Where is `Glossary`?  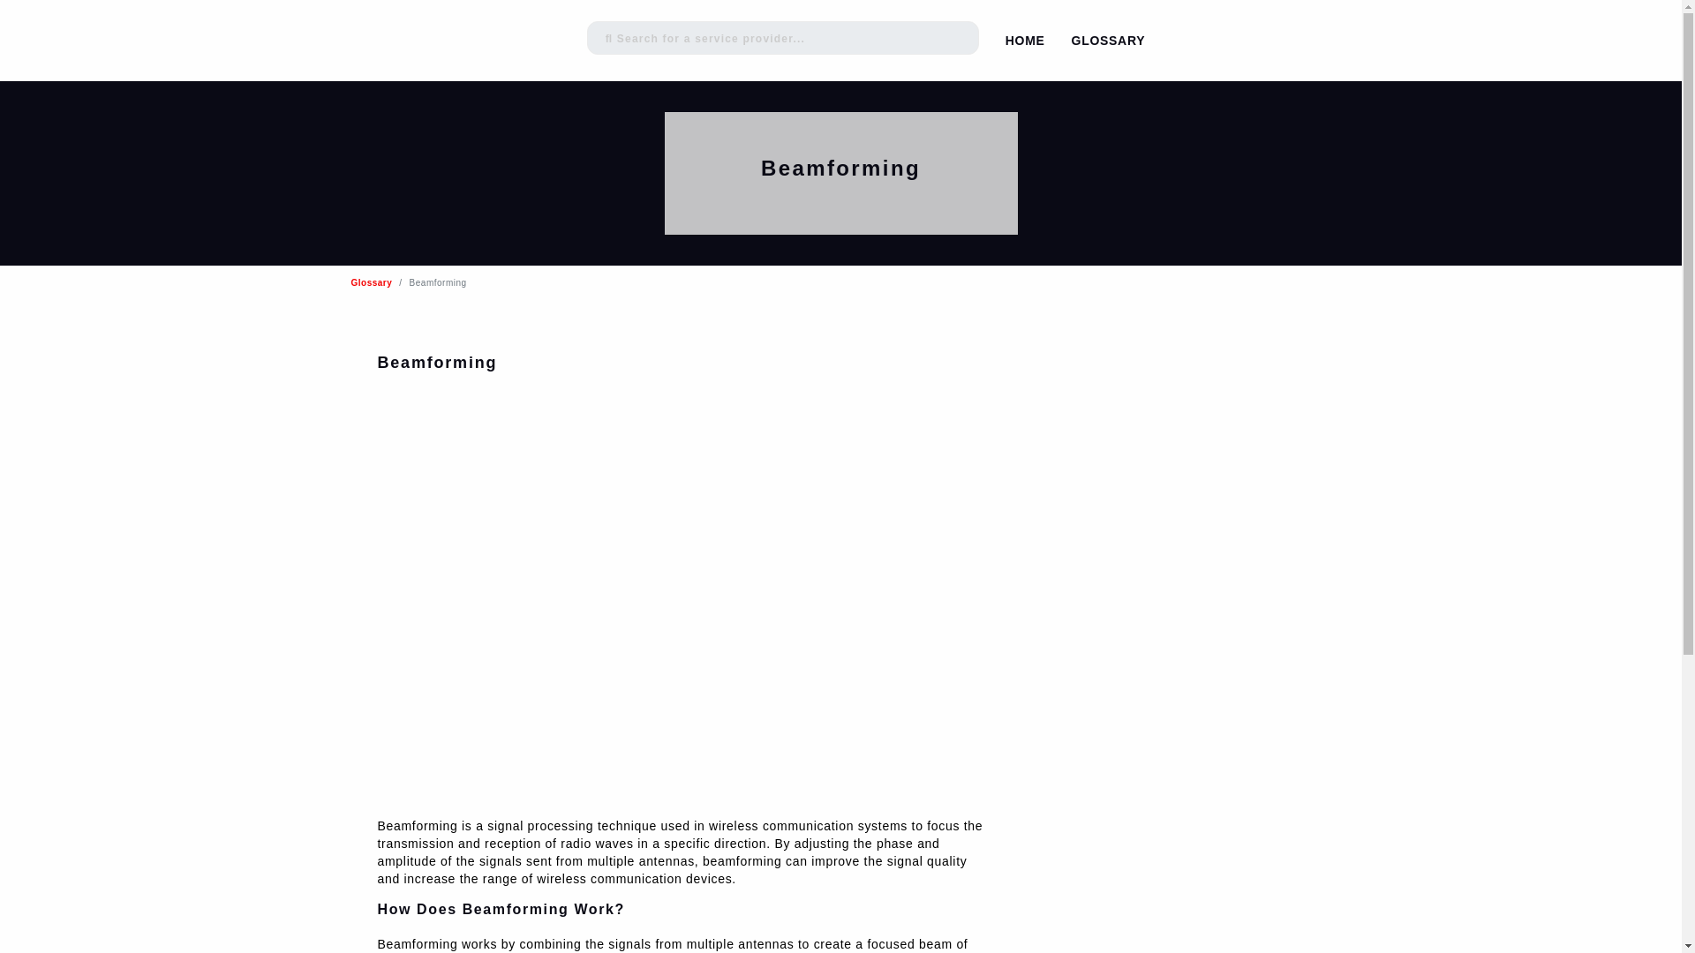
Glossary is located at coordinates (372, 282).